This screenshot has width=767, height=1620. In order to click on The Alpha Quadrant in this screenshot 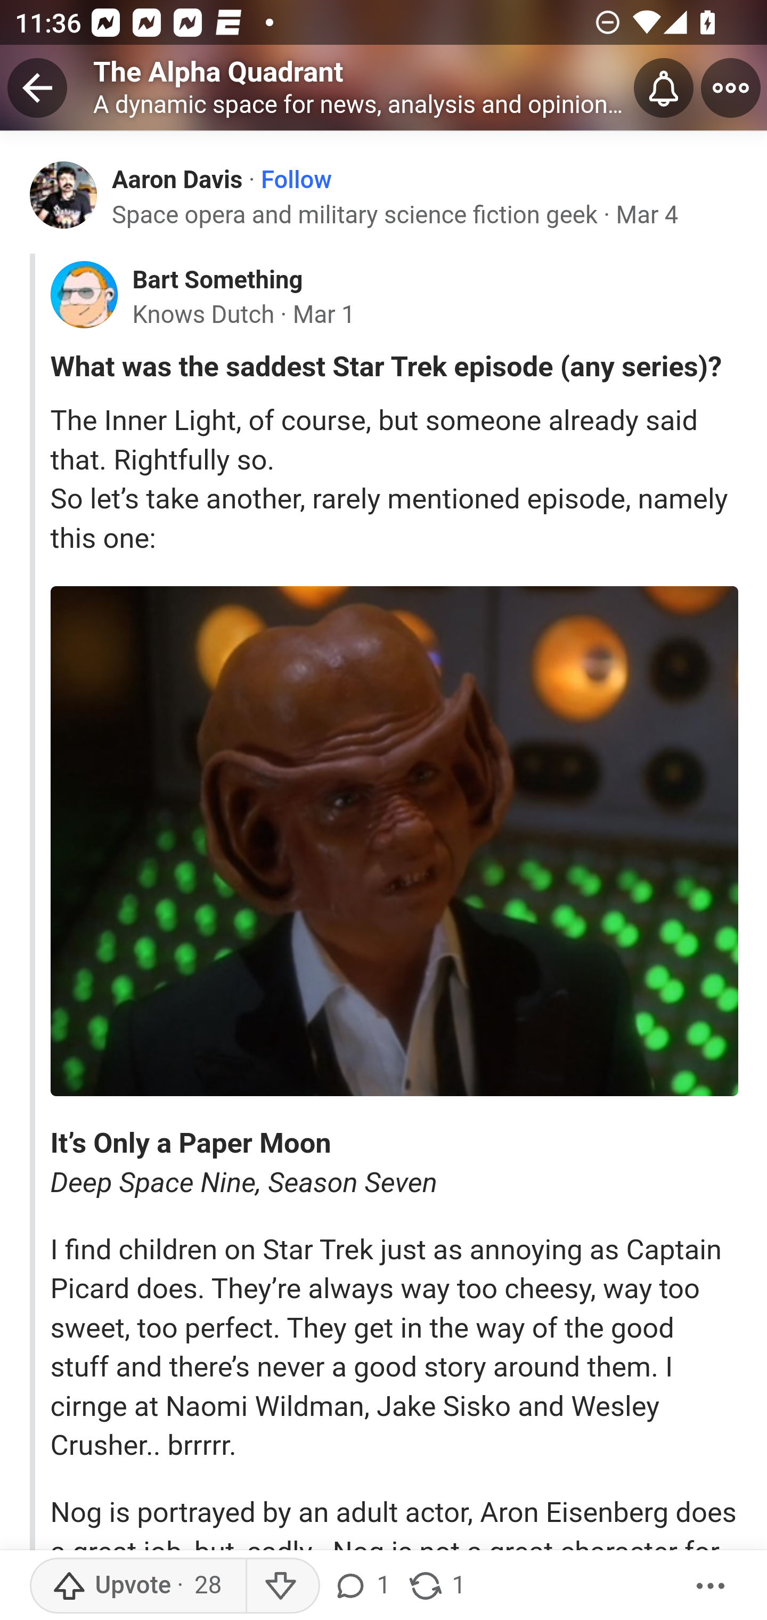, I will do `click(218, 71)`.